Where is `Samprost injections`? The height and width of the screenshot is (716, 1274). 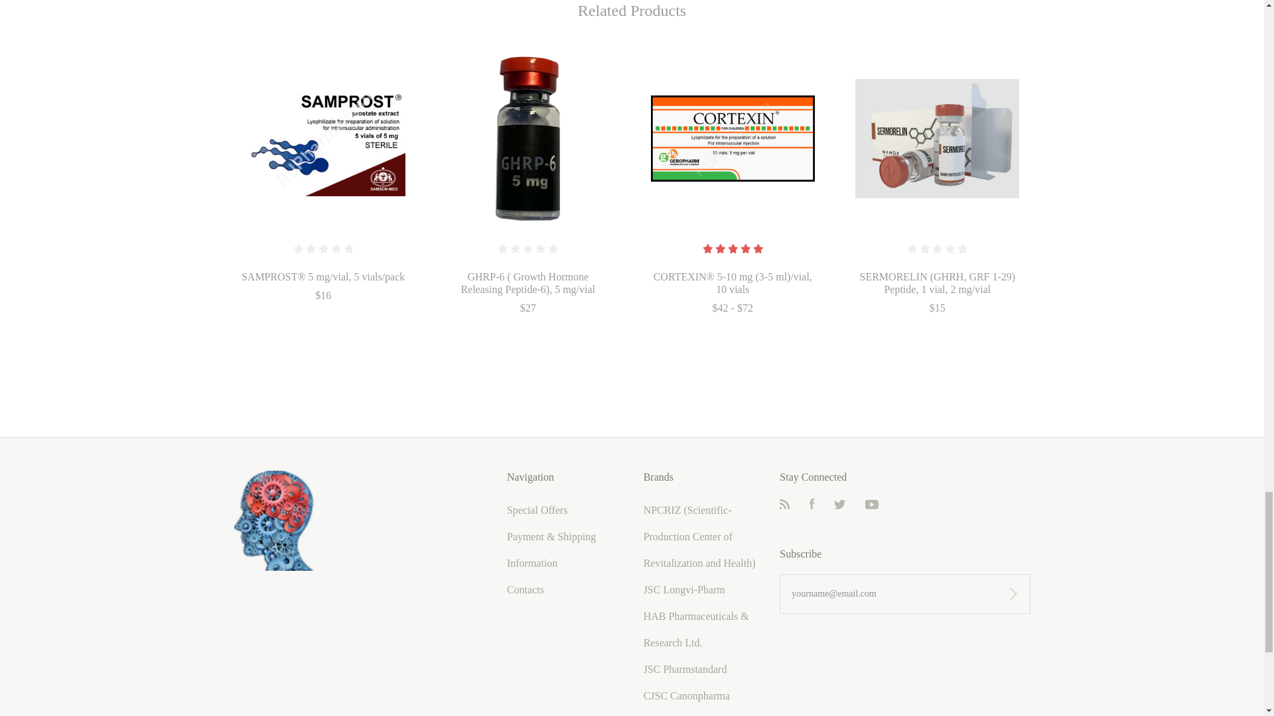
Samprost injections is located at coordinates (323, 138).